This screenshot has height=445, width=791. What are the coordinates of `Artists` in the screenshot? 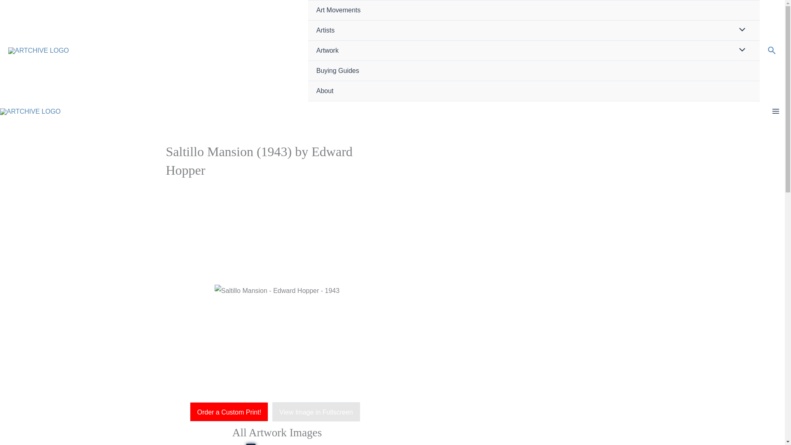 It's located at (534, 30).